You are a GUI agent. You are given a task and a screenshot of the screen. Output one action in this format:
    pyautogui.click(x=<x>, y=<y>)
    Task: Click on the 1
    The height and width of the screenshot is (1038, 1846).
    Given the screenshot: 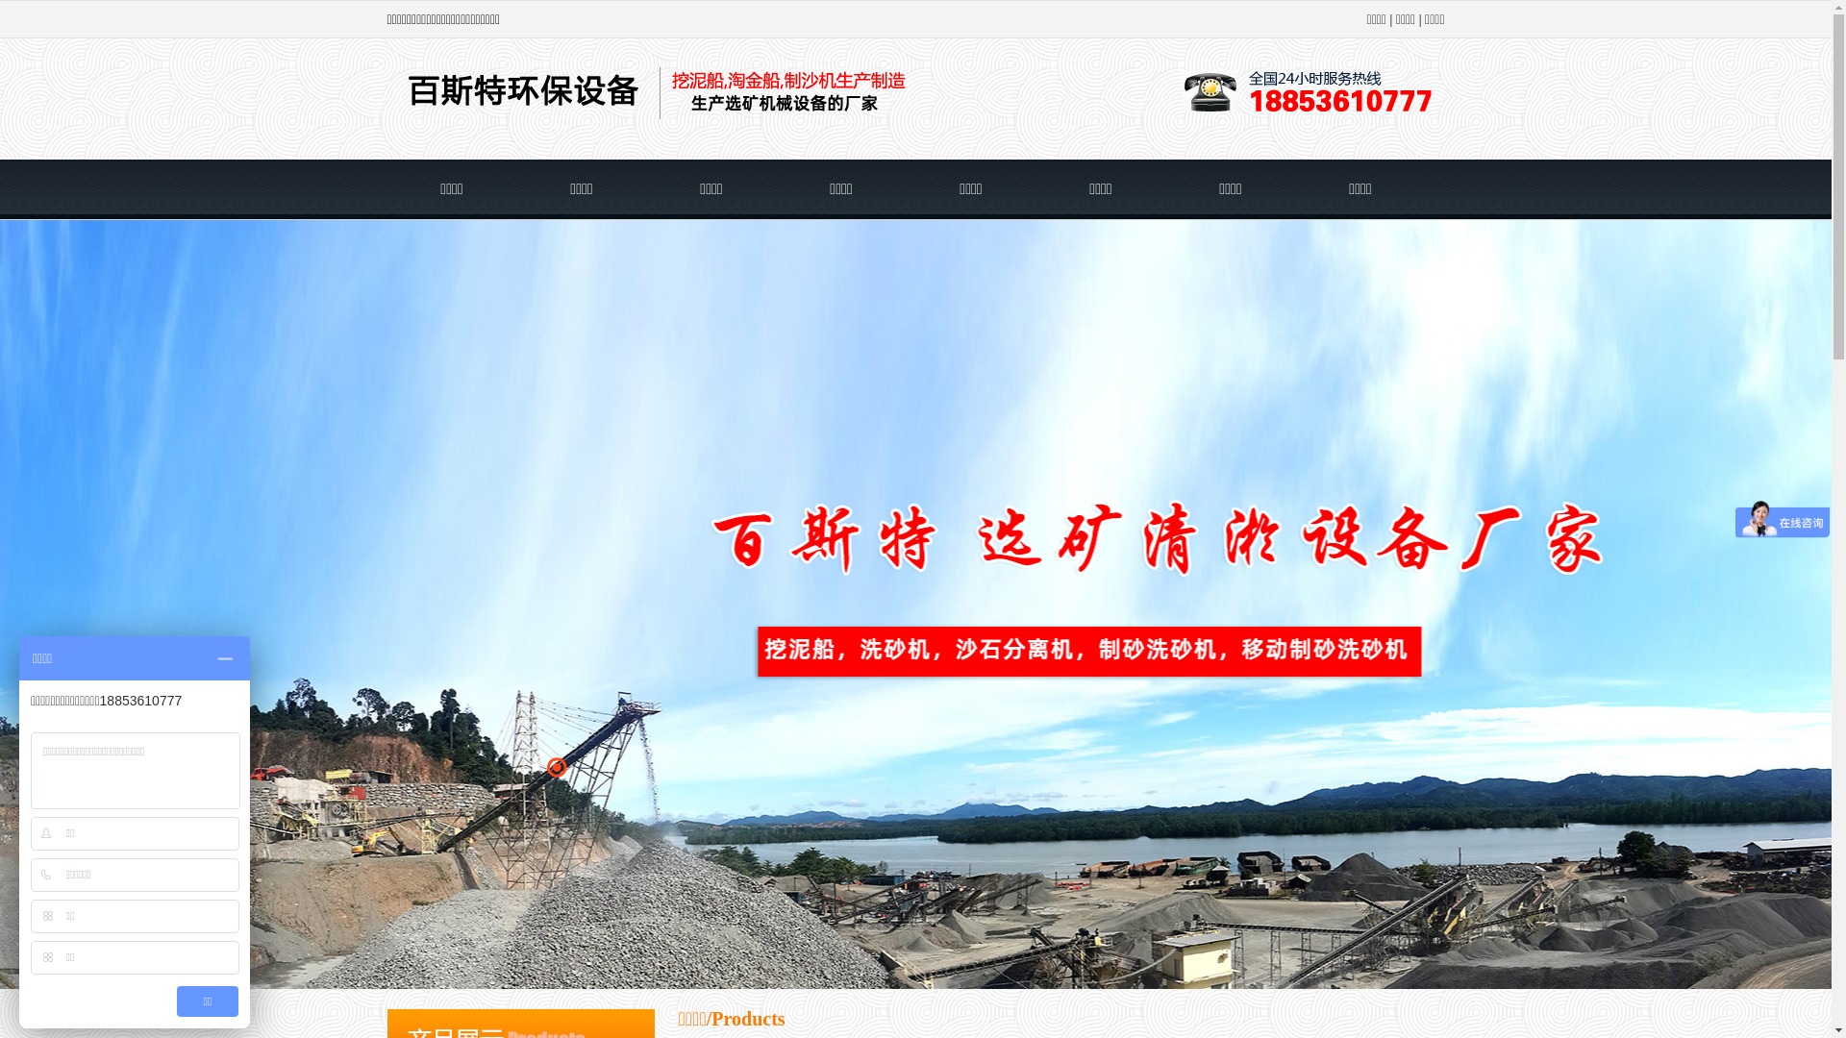 What is the action you would take?
    pyautogui.click(x=536, y=767)
    